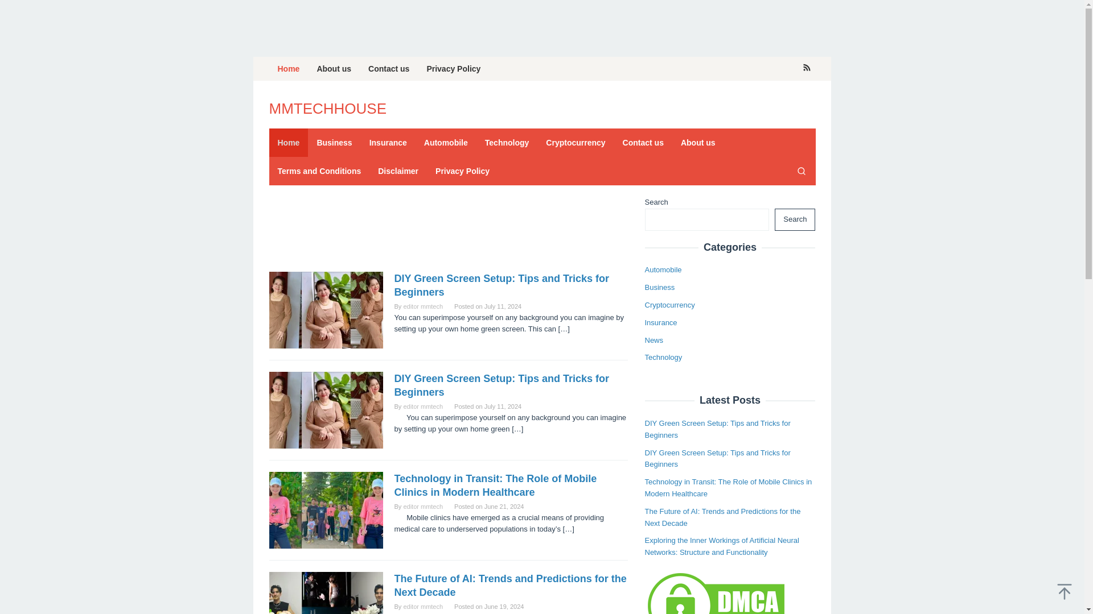 This screenshot has width=1093, height=614. I want to click on editor mmtech, so click(422, 506).